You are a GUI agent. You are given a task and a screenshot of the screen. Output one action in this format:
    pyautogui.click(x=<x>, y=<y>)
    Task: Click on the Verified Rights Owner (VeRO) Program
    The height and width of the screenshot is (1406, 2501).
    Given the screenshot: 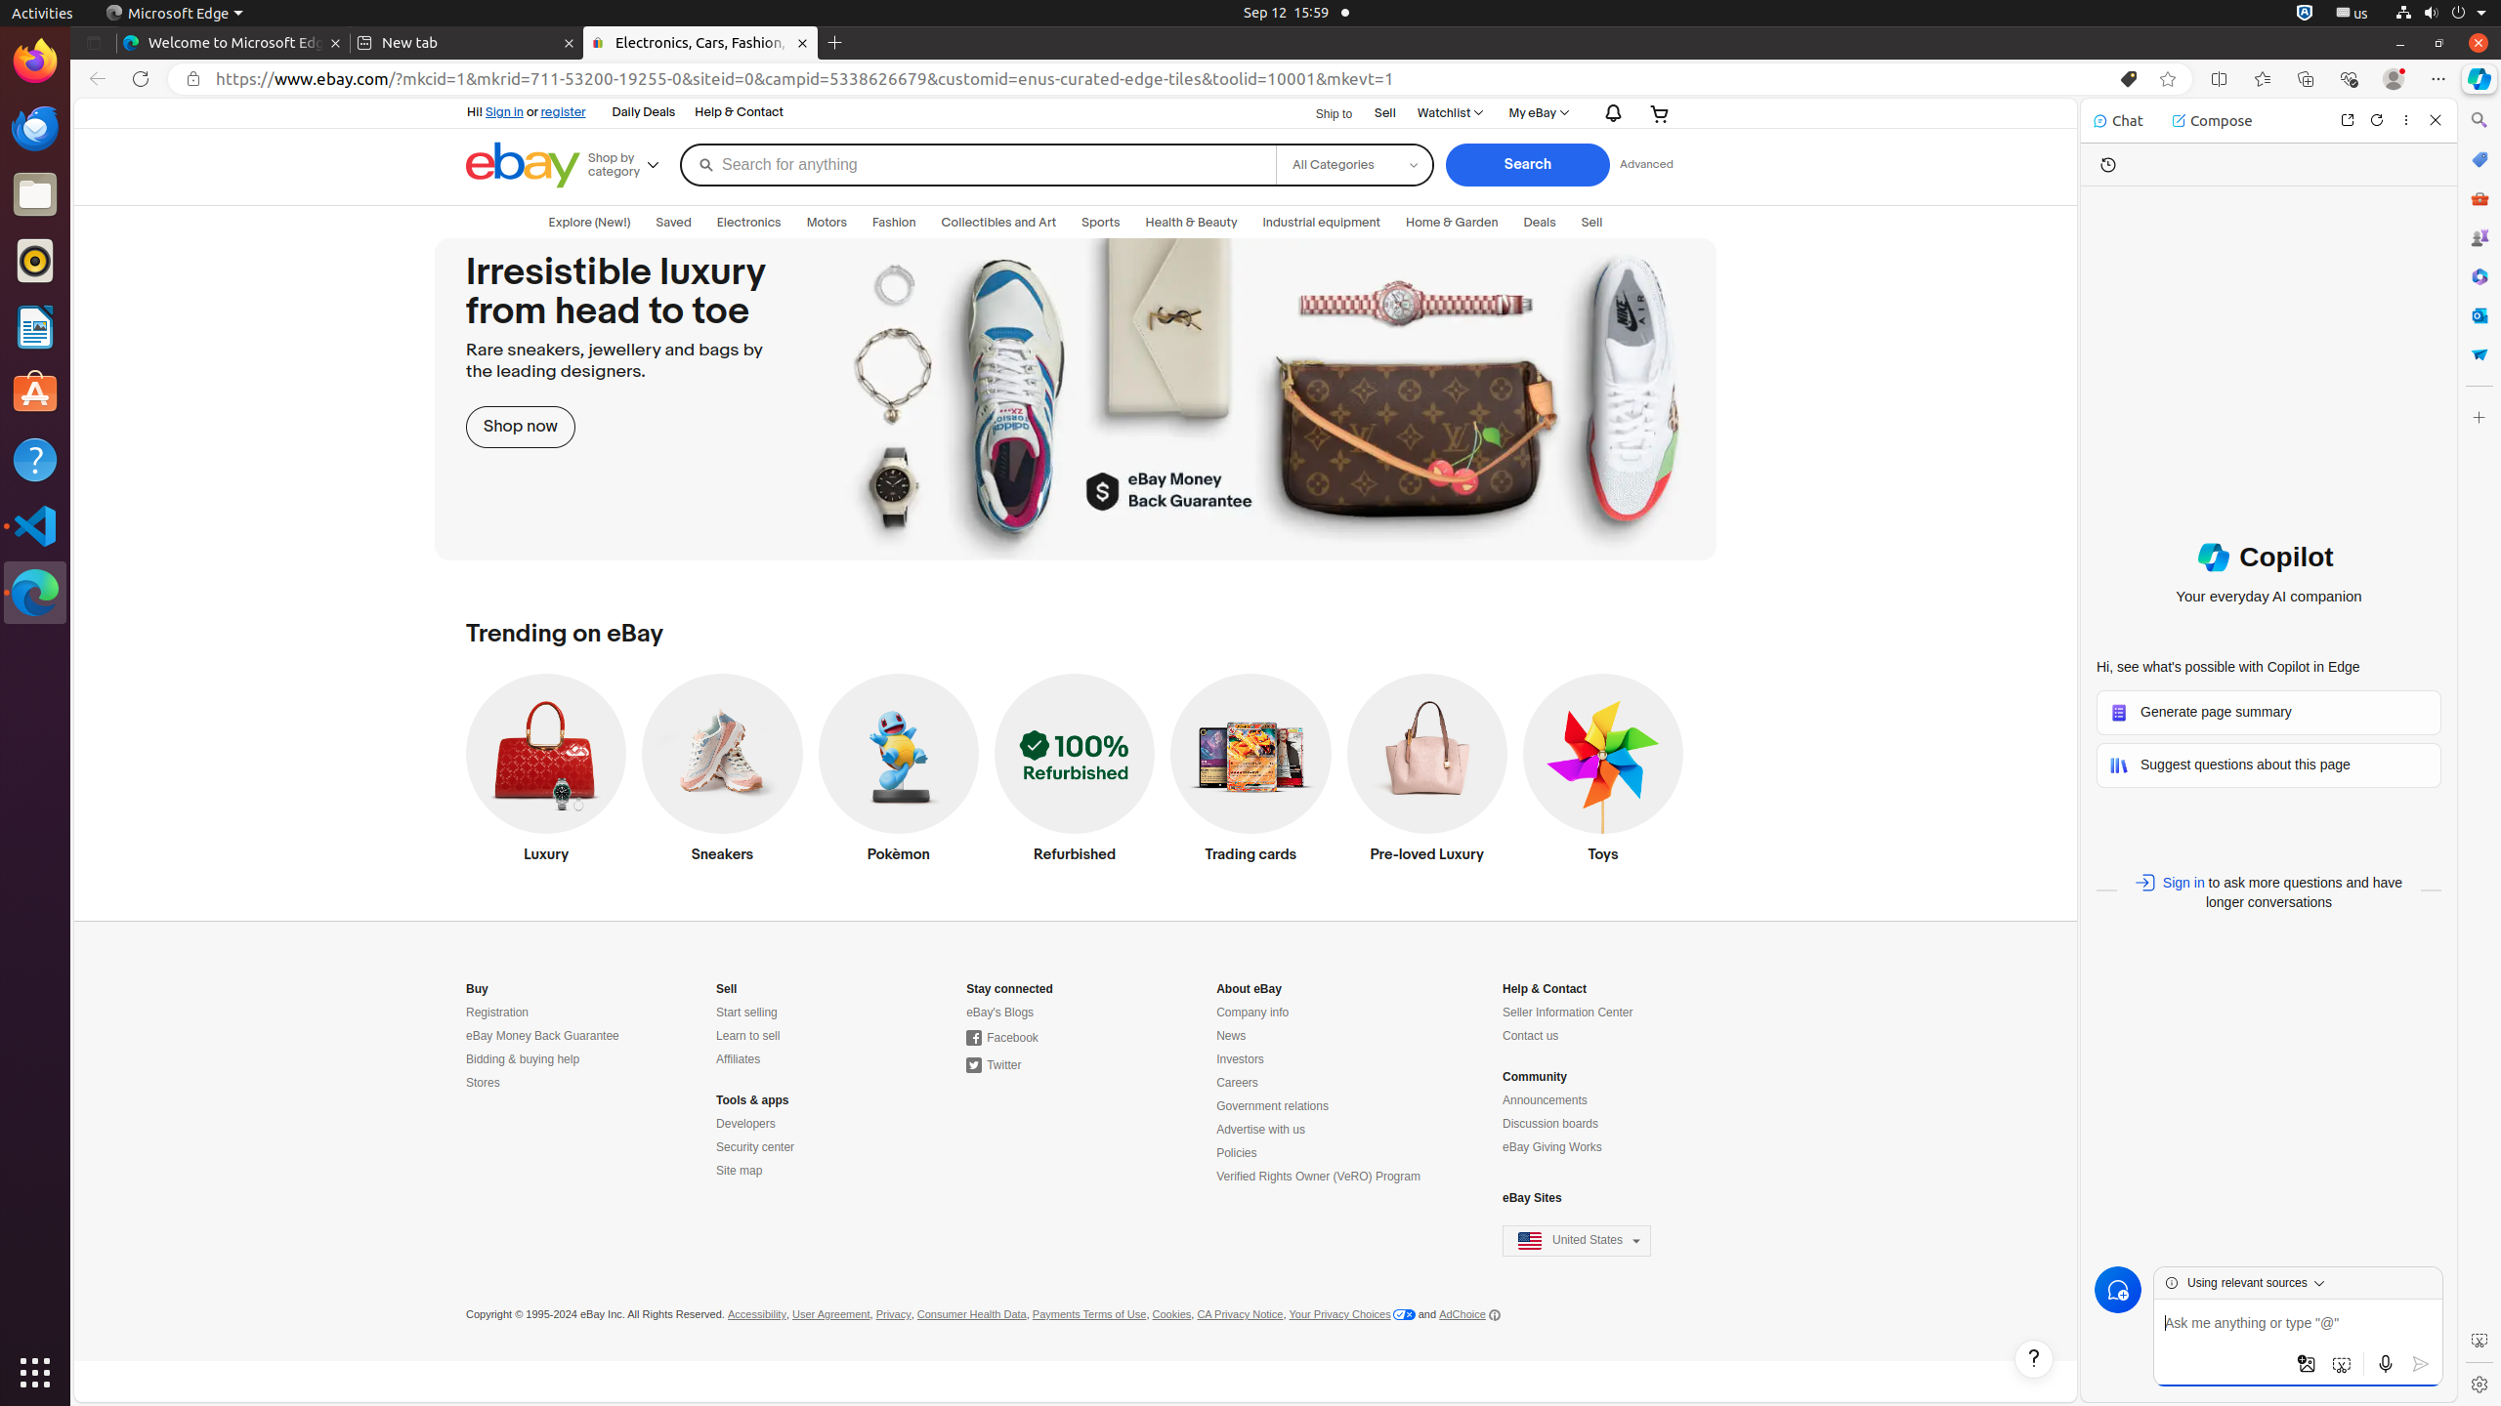 What is the action you would take?
    pyautogui.click(x=1319, y=1178)
    